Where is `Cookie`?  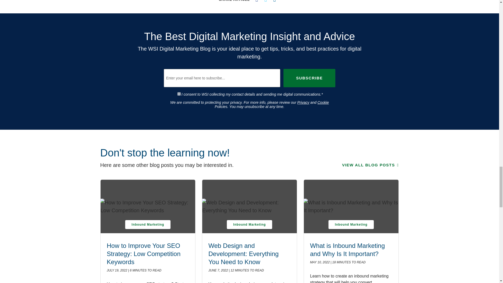 Cookie is located at coordinates (323, 102).